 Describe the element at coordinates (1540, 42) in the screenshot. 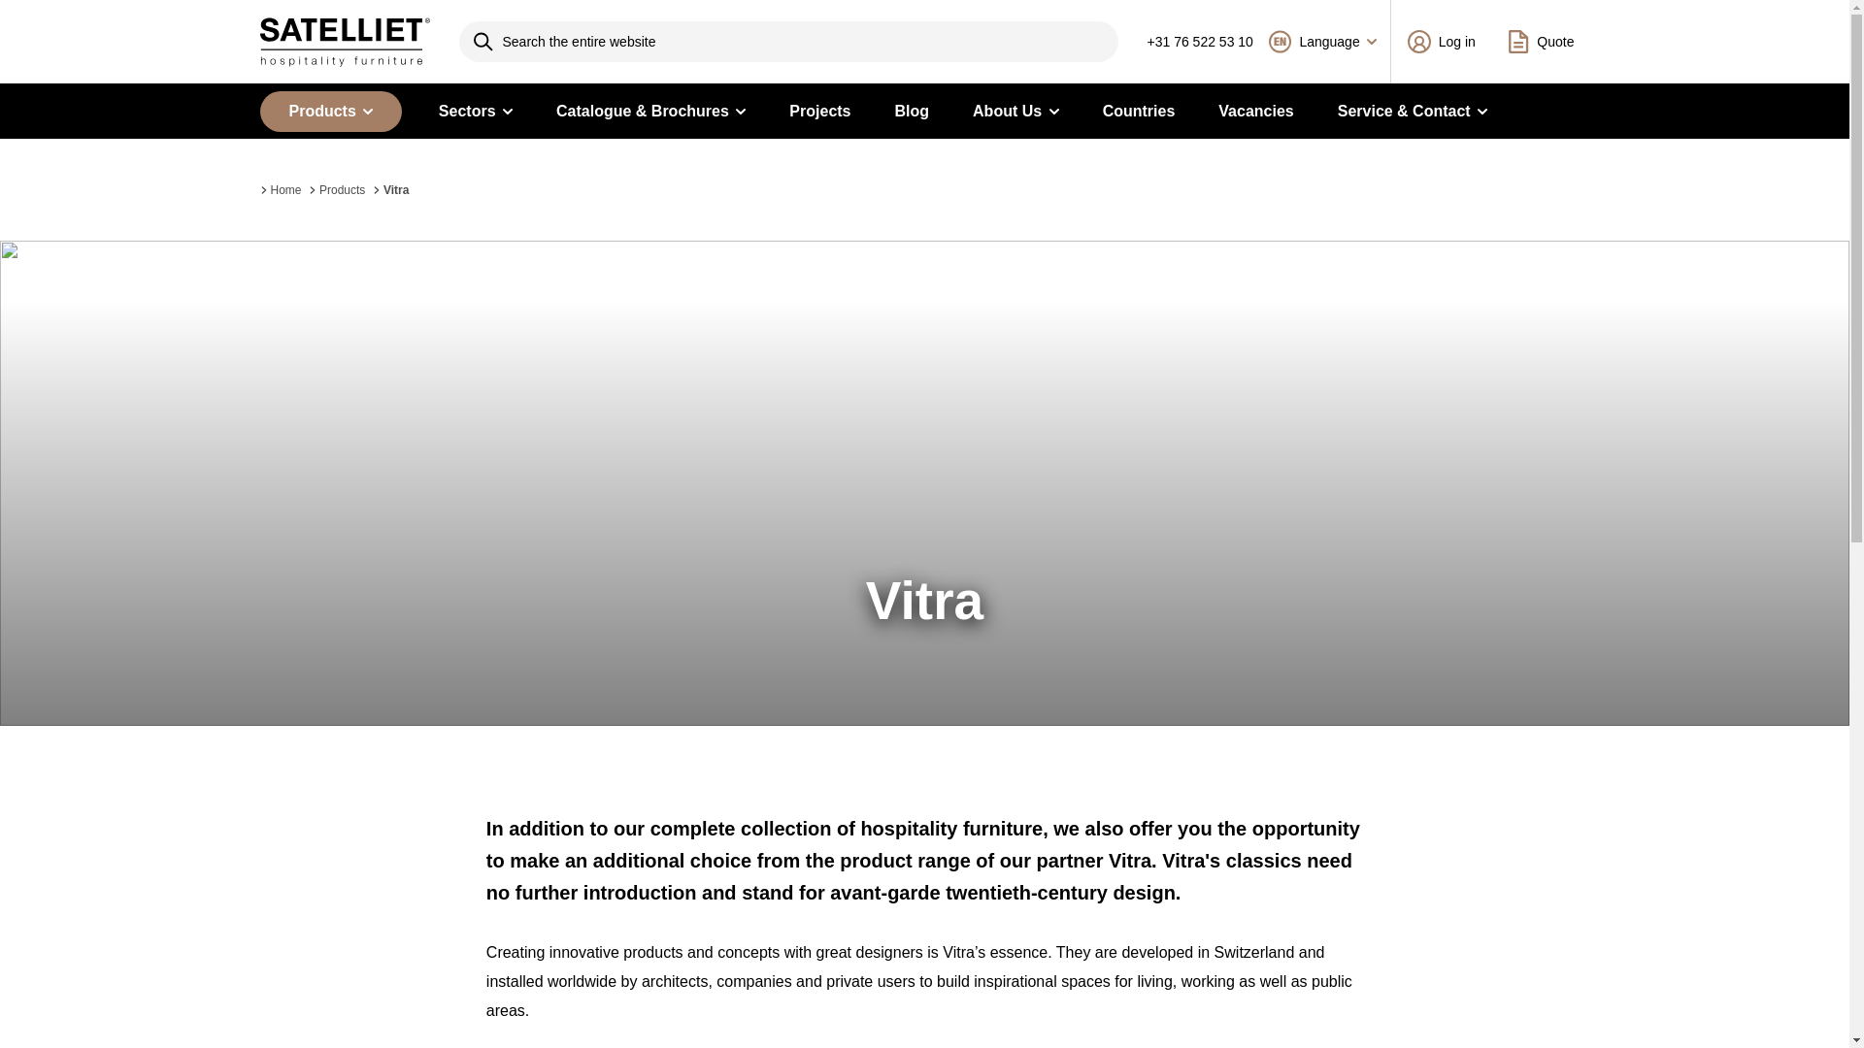

I see `Quote` at that location.